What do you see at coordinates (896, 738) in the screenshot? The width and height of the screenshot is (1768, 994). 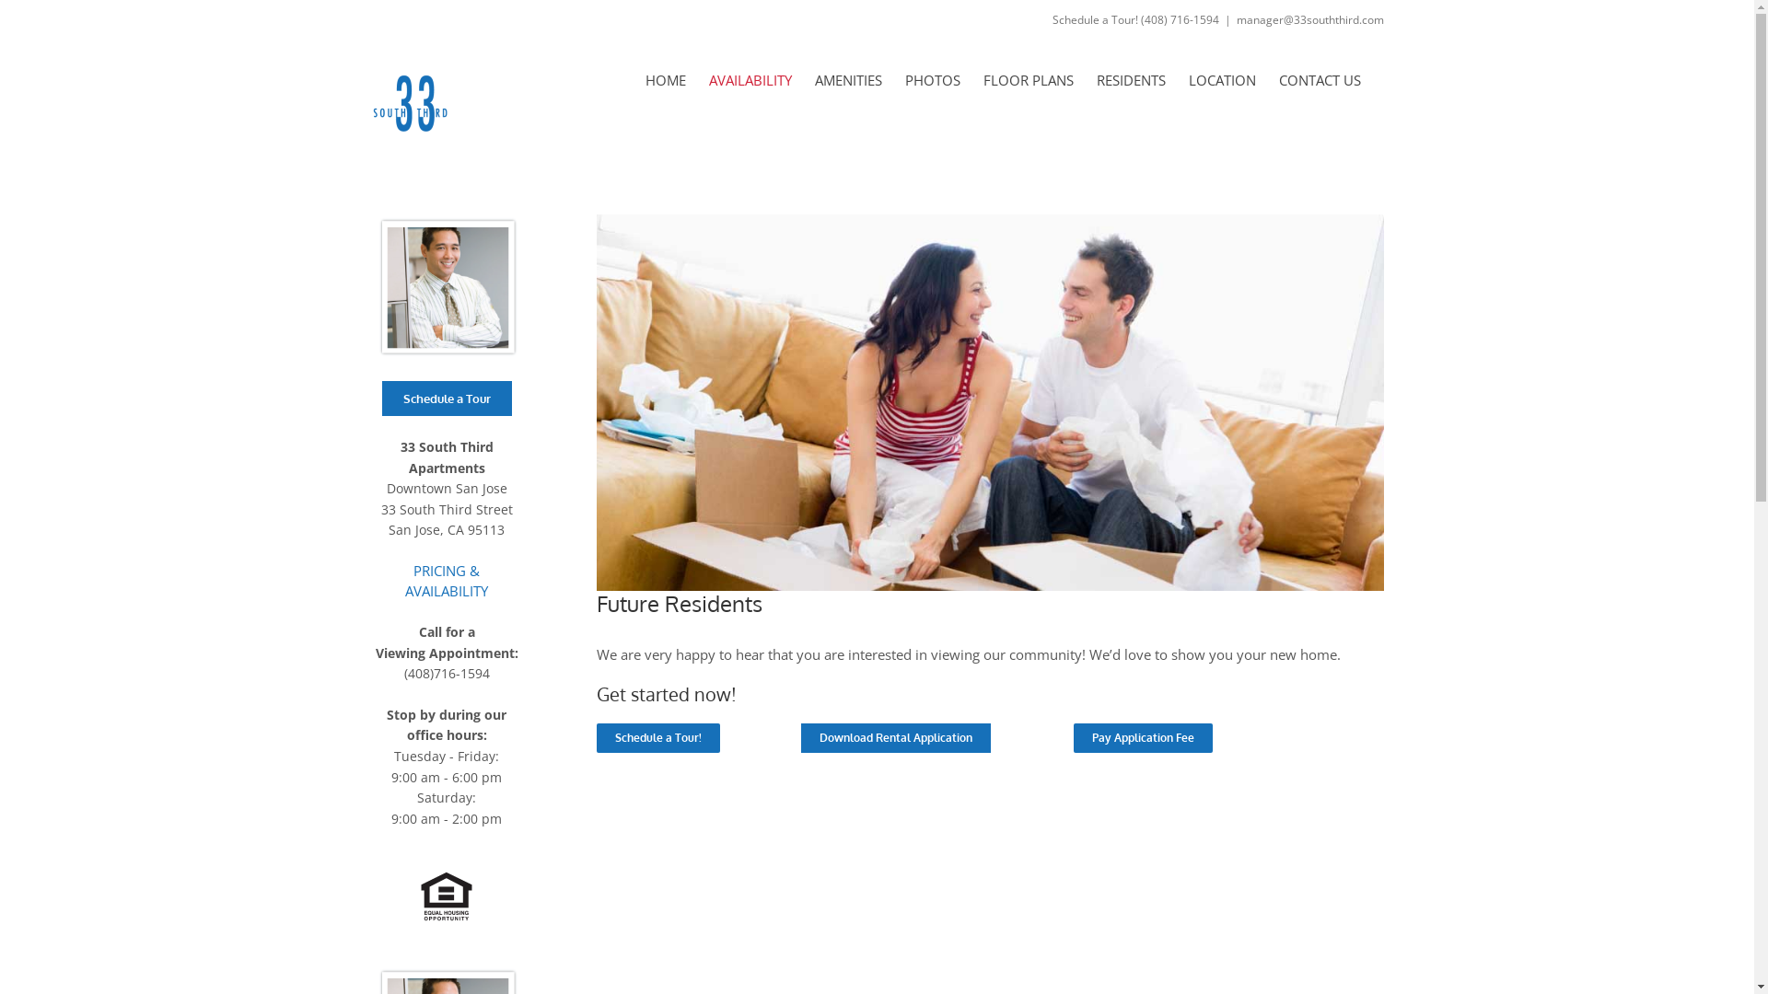 I see `Download Rental Application` at bounding box center [896, 738].